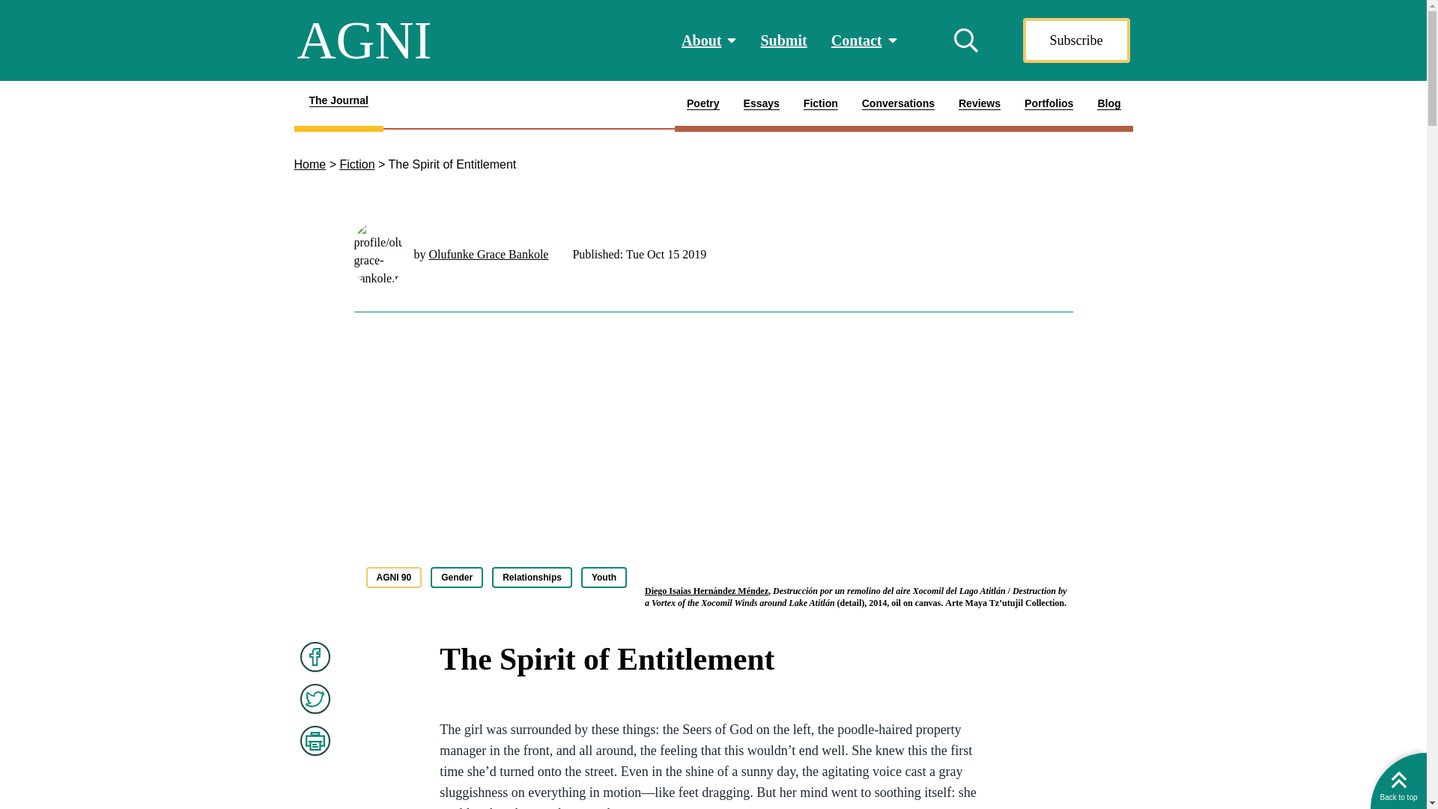 This screenshot has height=809, width=1438. Describe the element at coordinates (1049, 106) in the screenshot. I see `Portfolios` at that location.